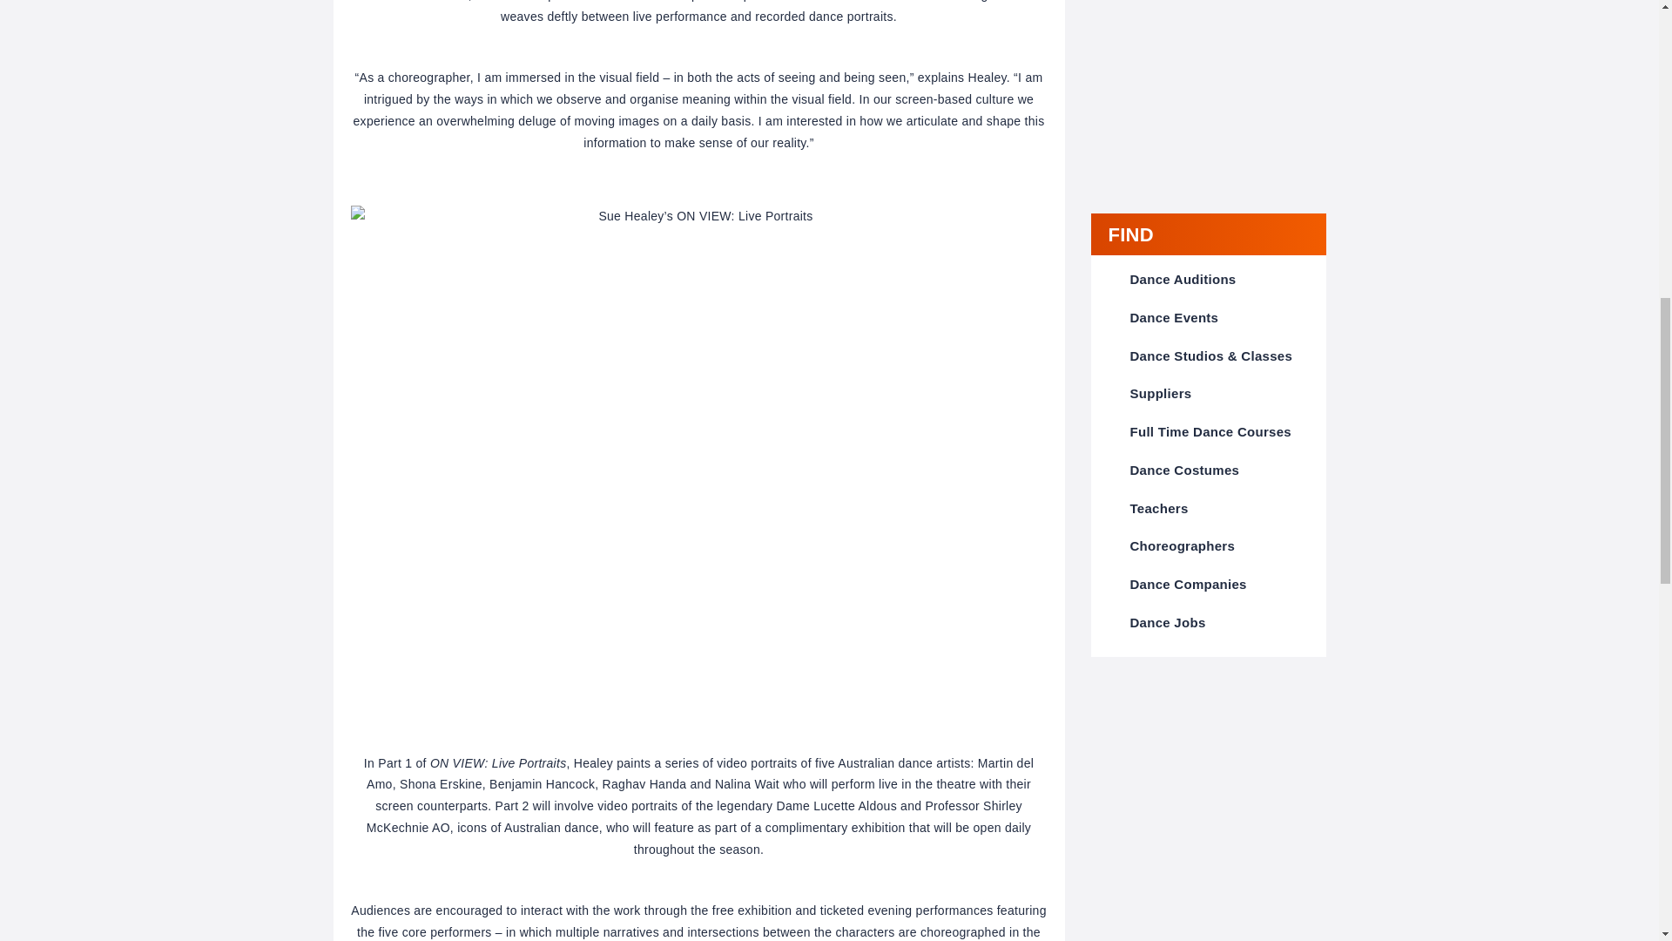  I want to click on Teachers, so click(1159, 507).